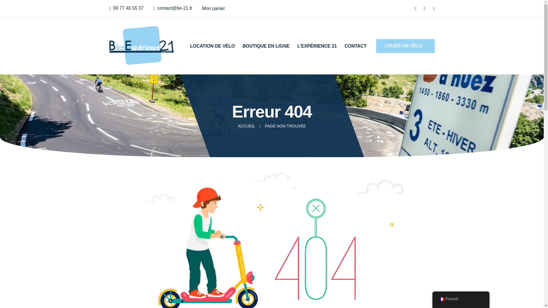 The image size is (548, 308). I want to click on 09 77 46 55 37, so click(128, 8).